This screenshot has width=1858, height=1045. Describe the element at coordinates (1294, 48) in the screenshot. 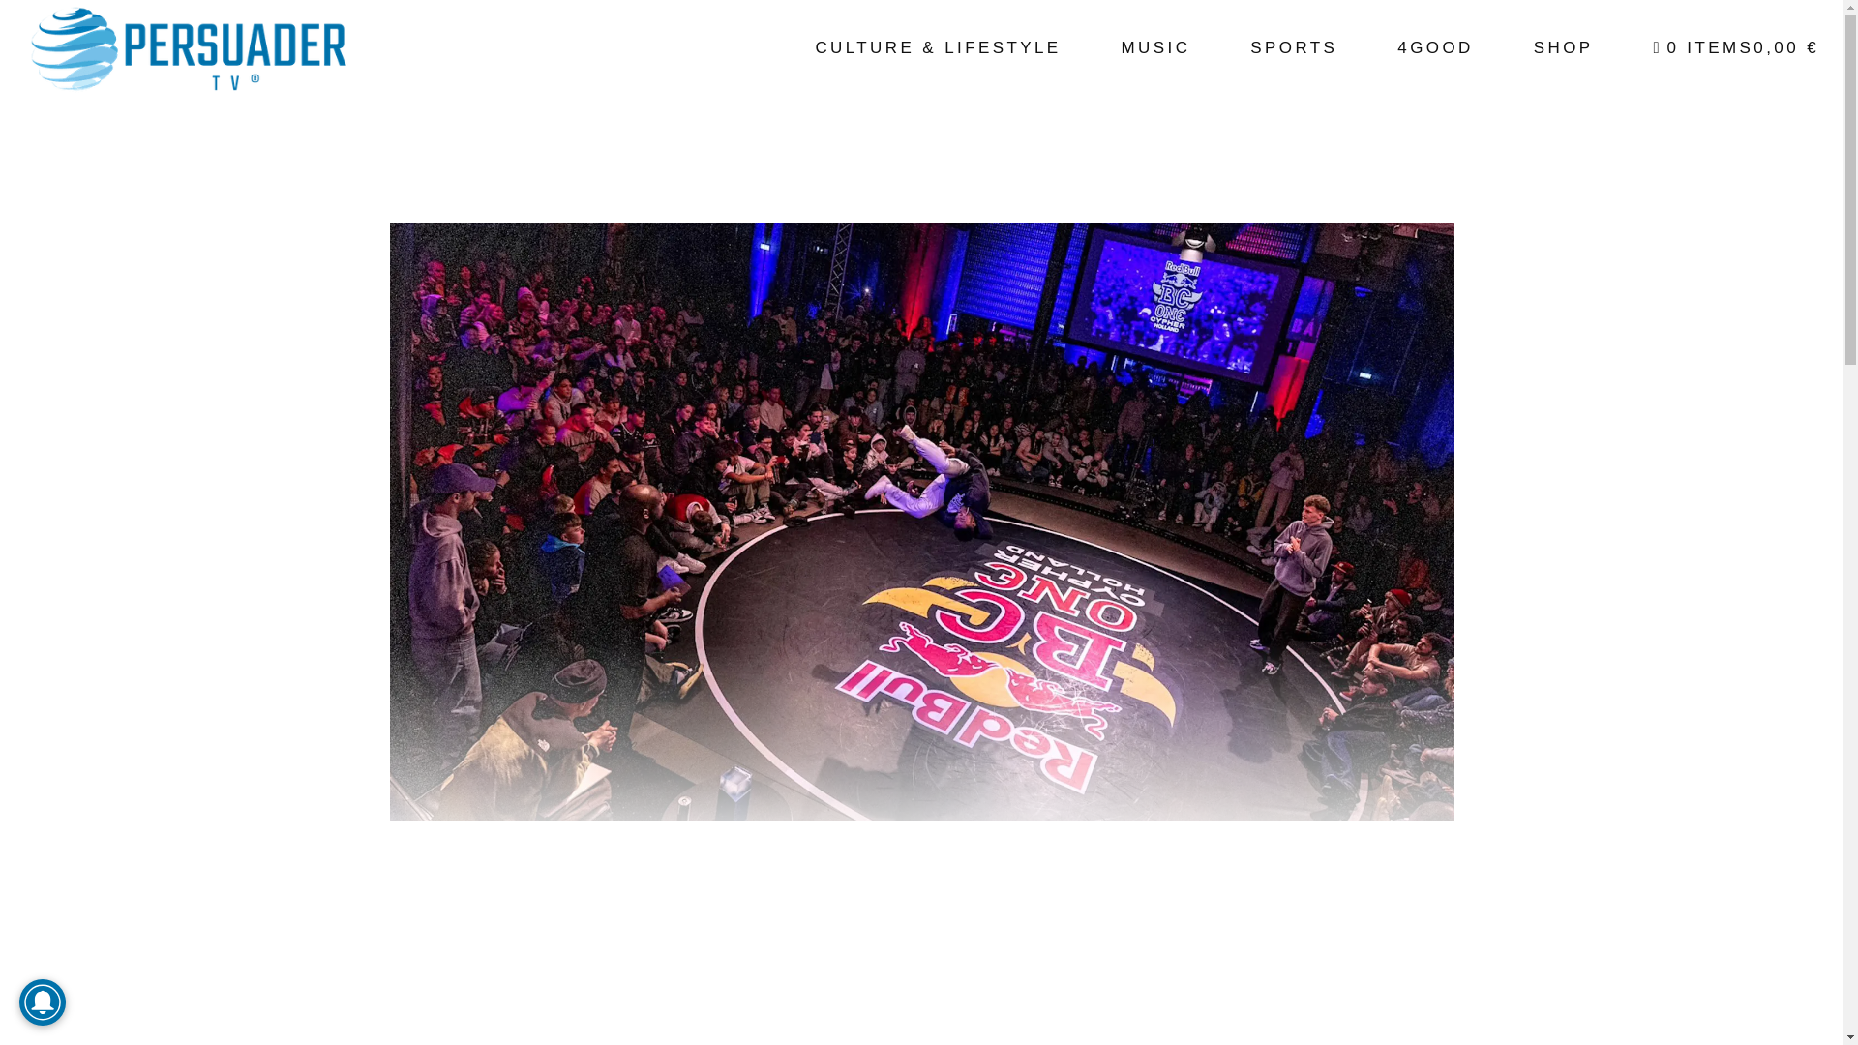

I see `sports` at that location.